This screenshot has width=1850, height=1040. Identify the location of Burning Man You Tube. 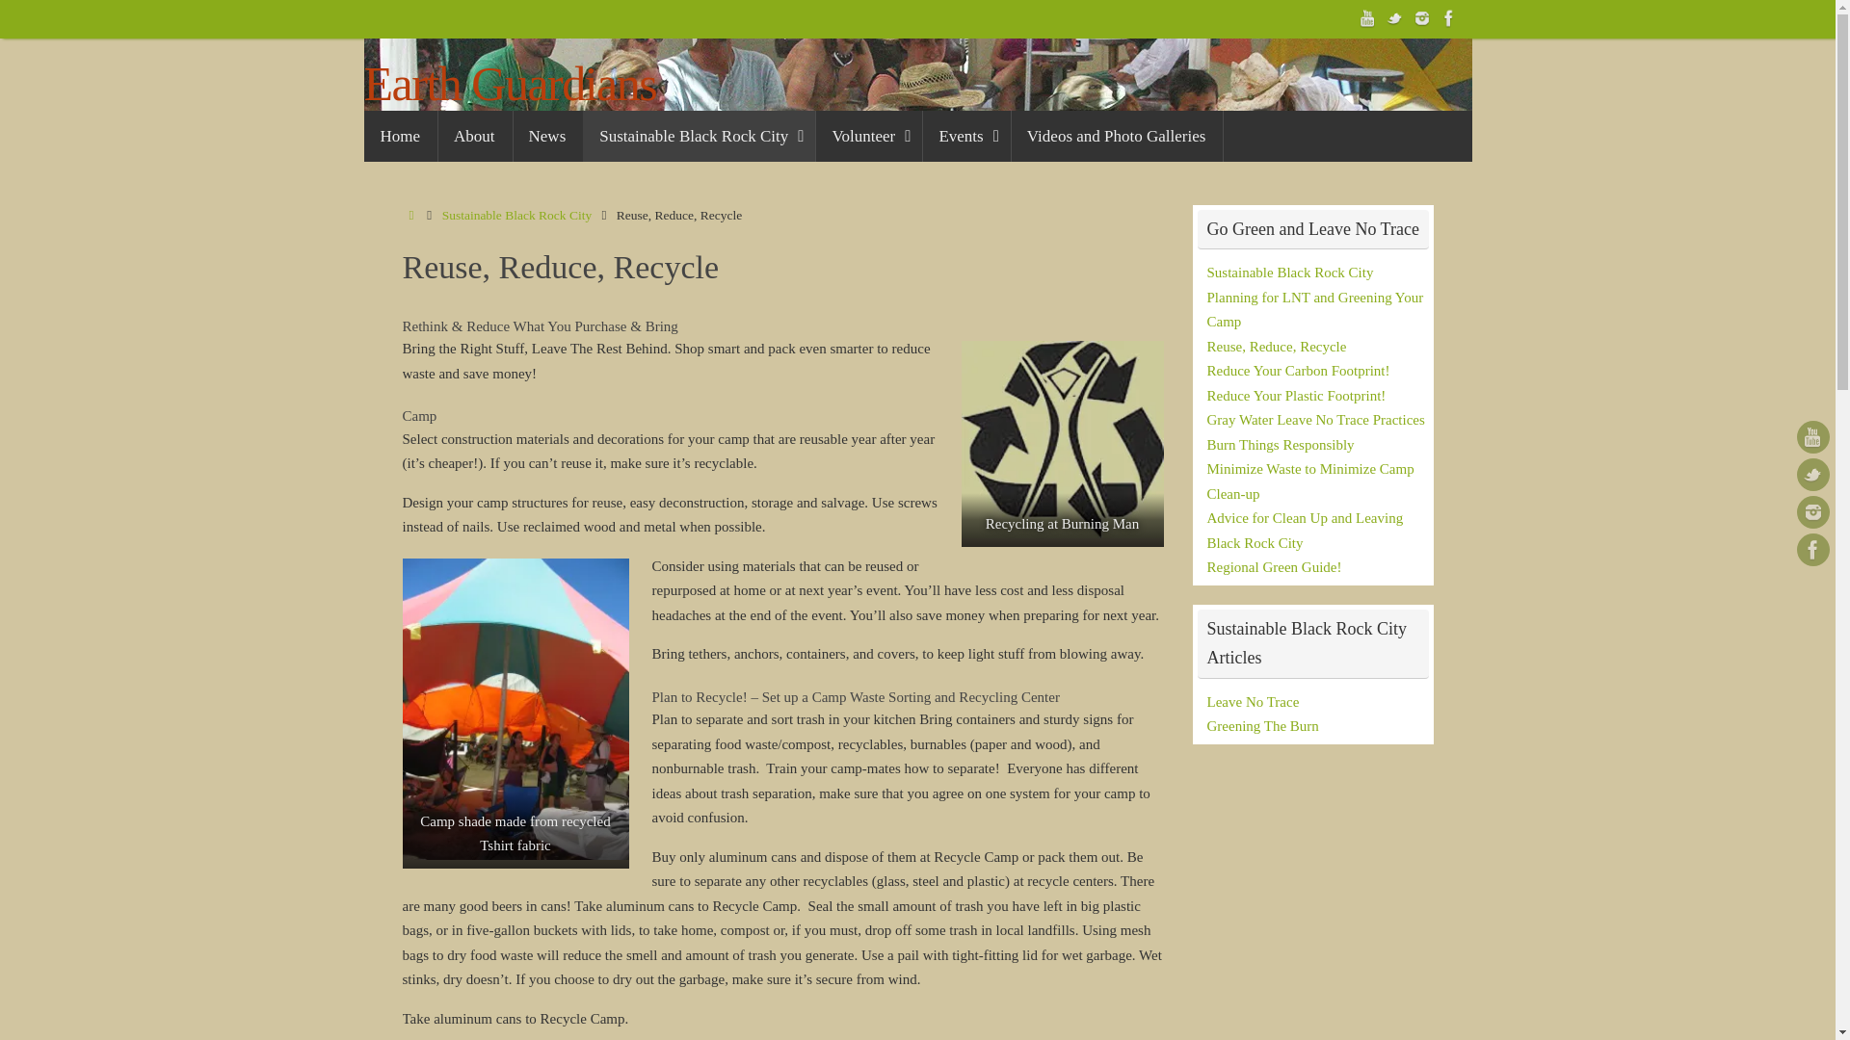
(1368, 18).